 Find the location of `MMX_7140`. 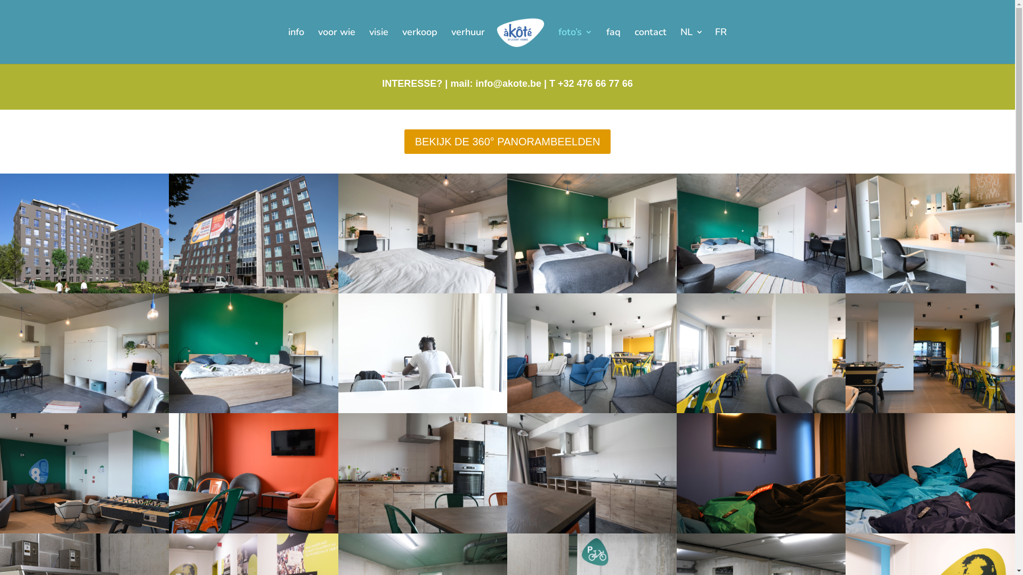

MMX_7140 is located at coordinates (254, 531).